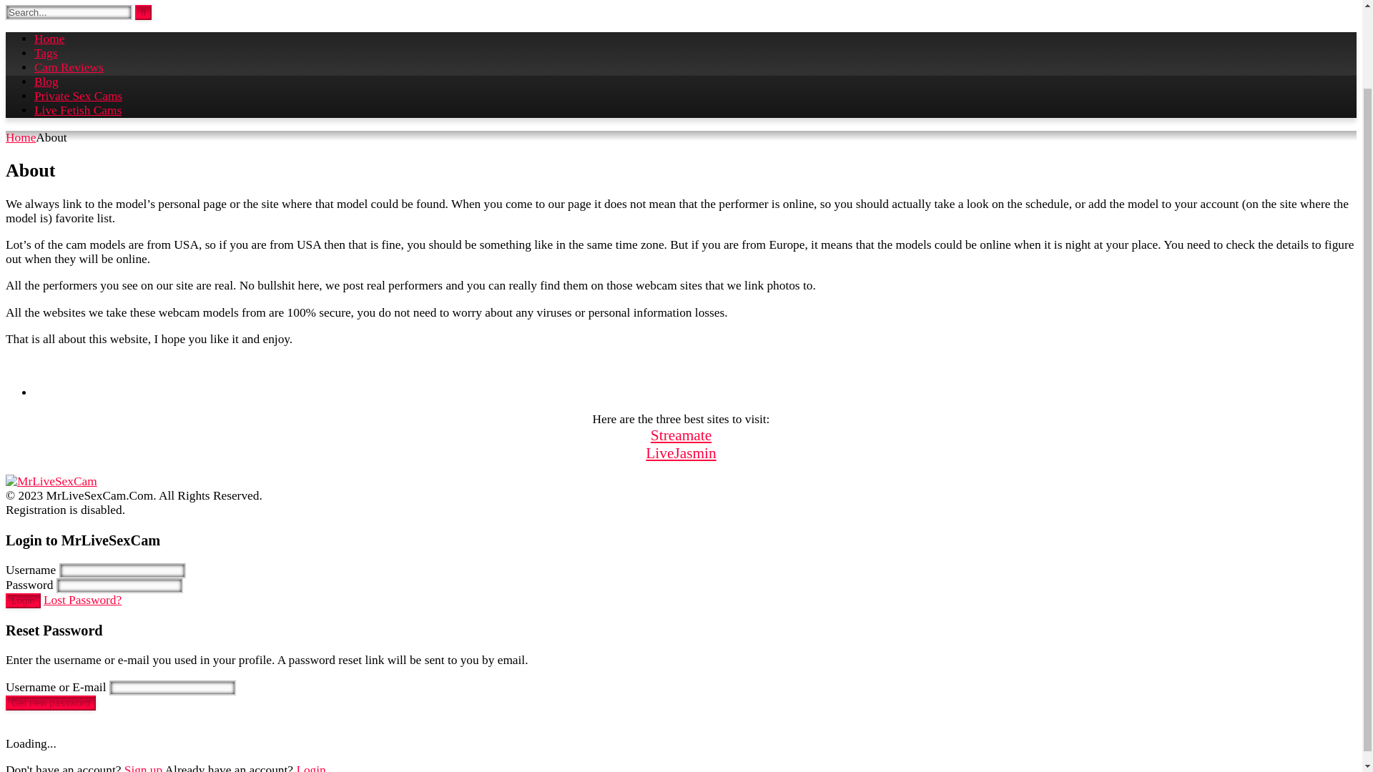  What do you see at coordinates (83, 600) in the screenshot?
I see `Lost Password?` at bounding box center [83, 600].